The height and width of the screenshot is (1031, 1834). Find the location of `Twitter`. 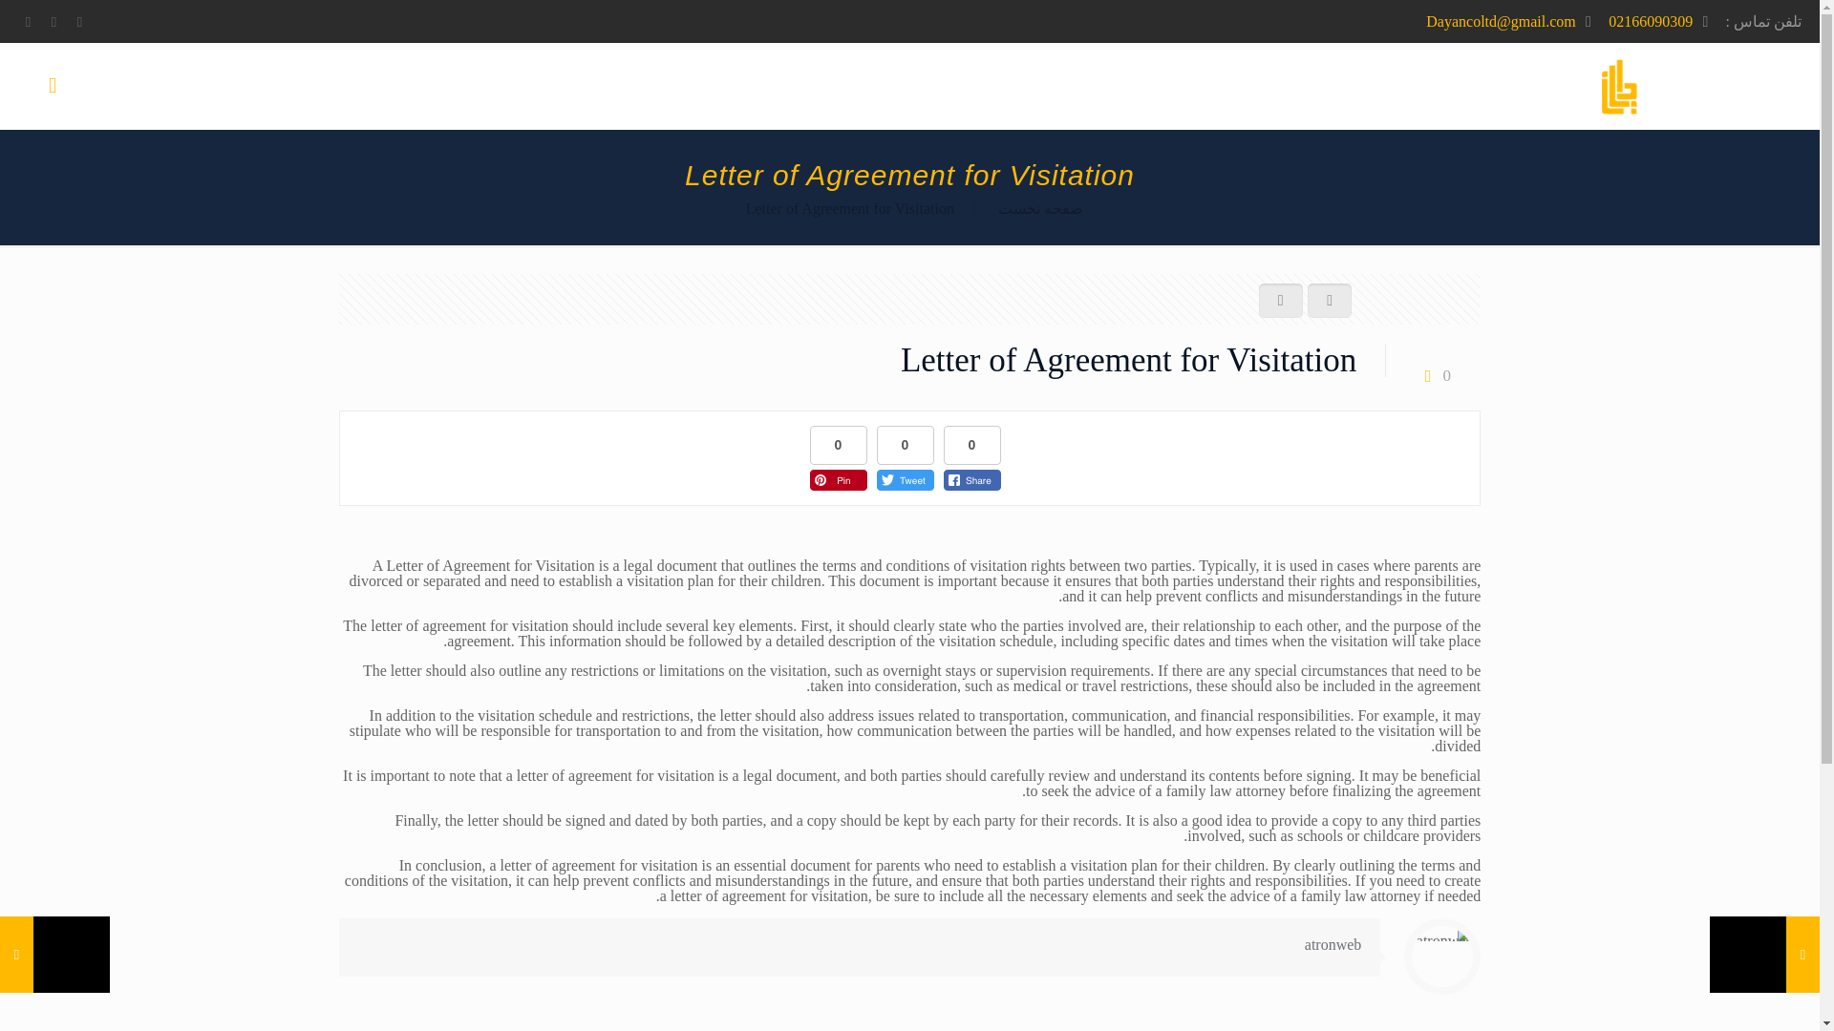

Twitter is located at coordinates (53, 22).